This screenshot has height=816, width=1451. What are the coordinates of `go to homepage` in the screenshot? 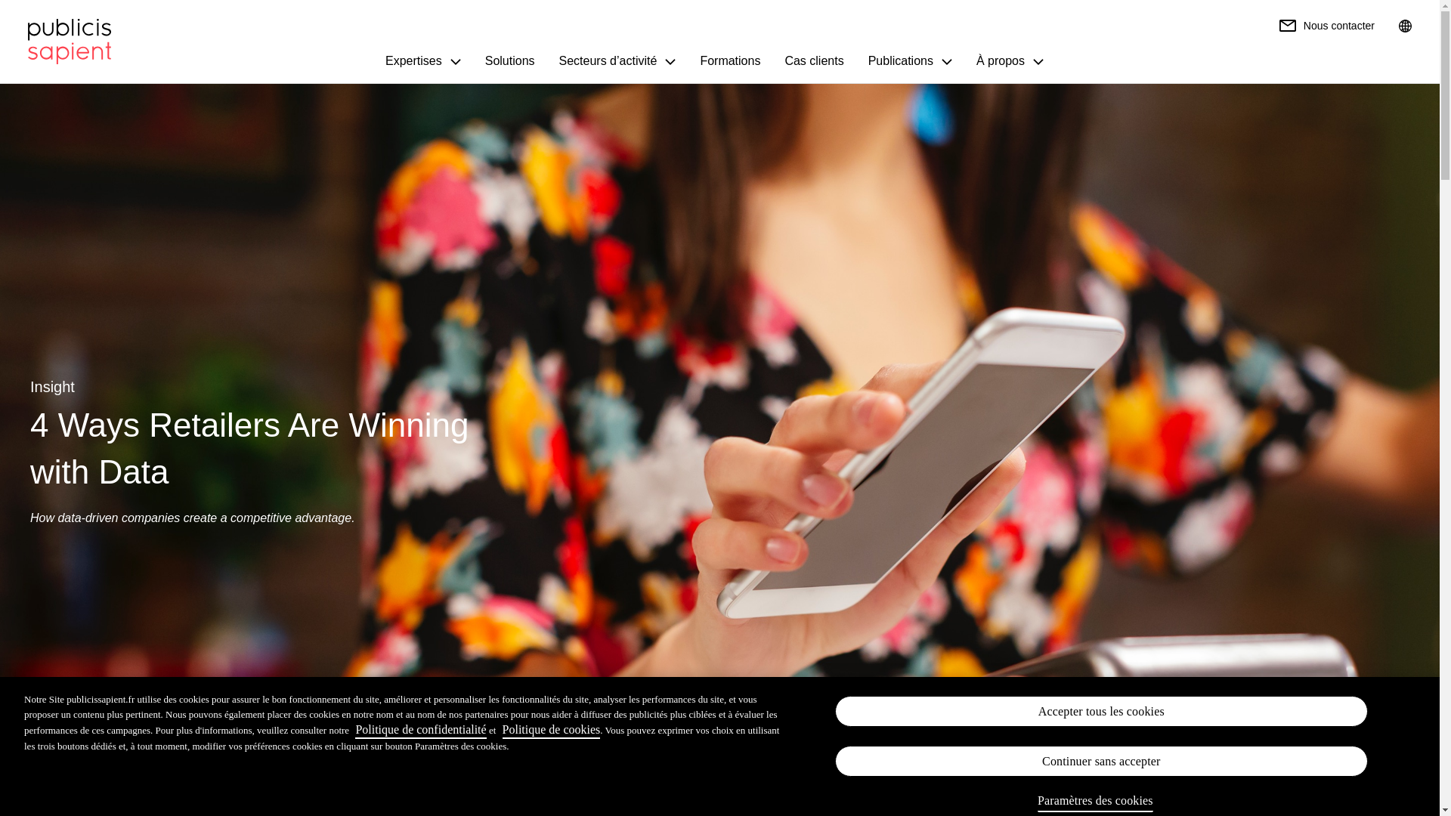 It's located at (70, 42).